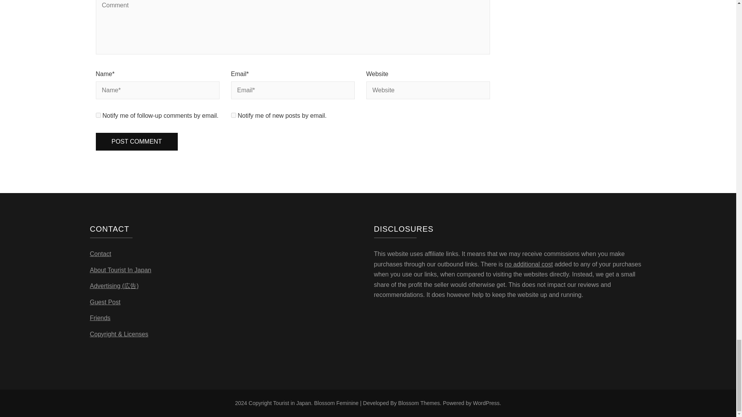 The image size is (742, 417). I want to click on Post Comment, so click(137, 142).